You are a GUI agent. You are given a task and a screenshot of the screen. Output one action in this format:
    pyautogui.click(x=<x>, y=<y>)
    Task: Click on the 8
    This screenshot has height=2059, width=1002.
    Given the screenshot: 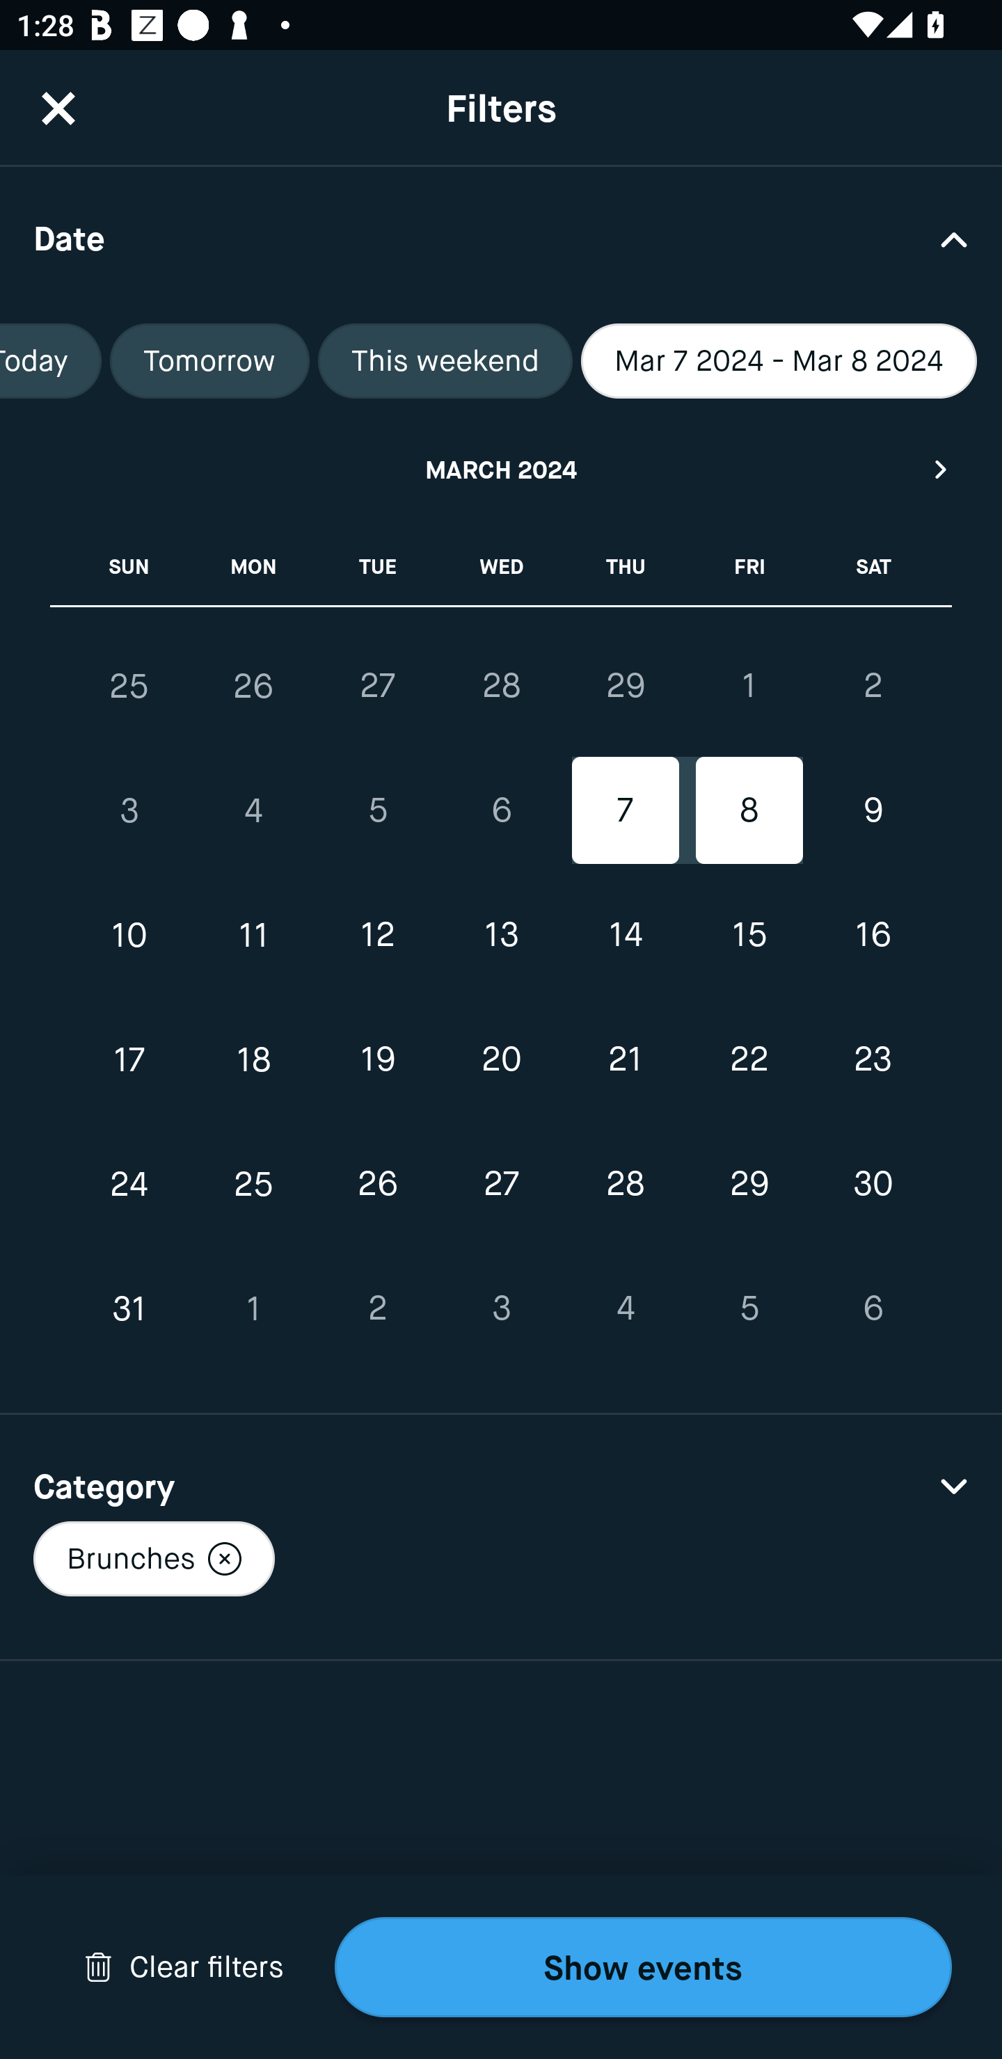 What is the action you would take?
    pyautogui.click(x=749, y=811)
    